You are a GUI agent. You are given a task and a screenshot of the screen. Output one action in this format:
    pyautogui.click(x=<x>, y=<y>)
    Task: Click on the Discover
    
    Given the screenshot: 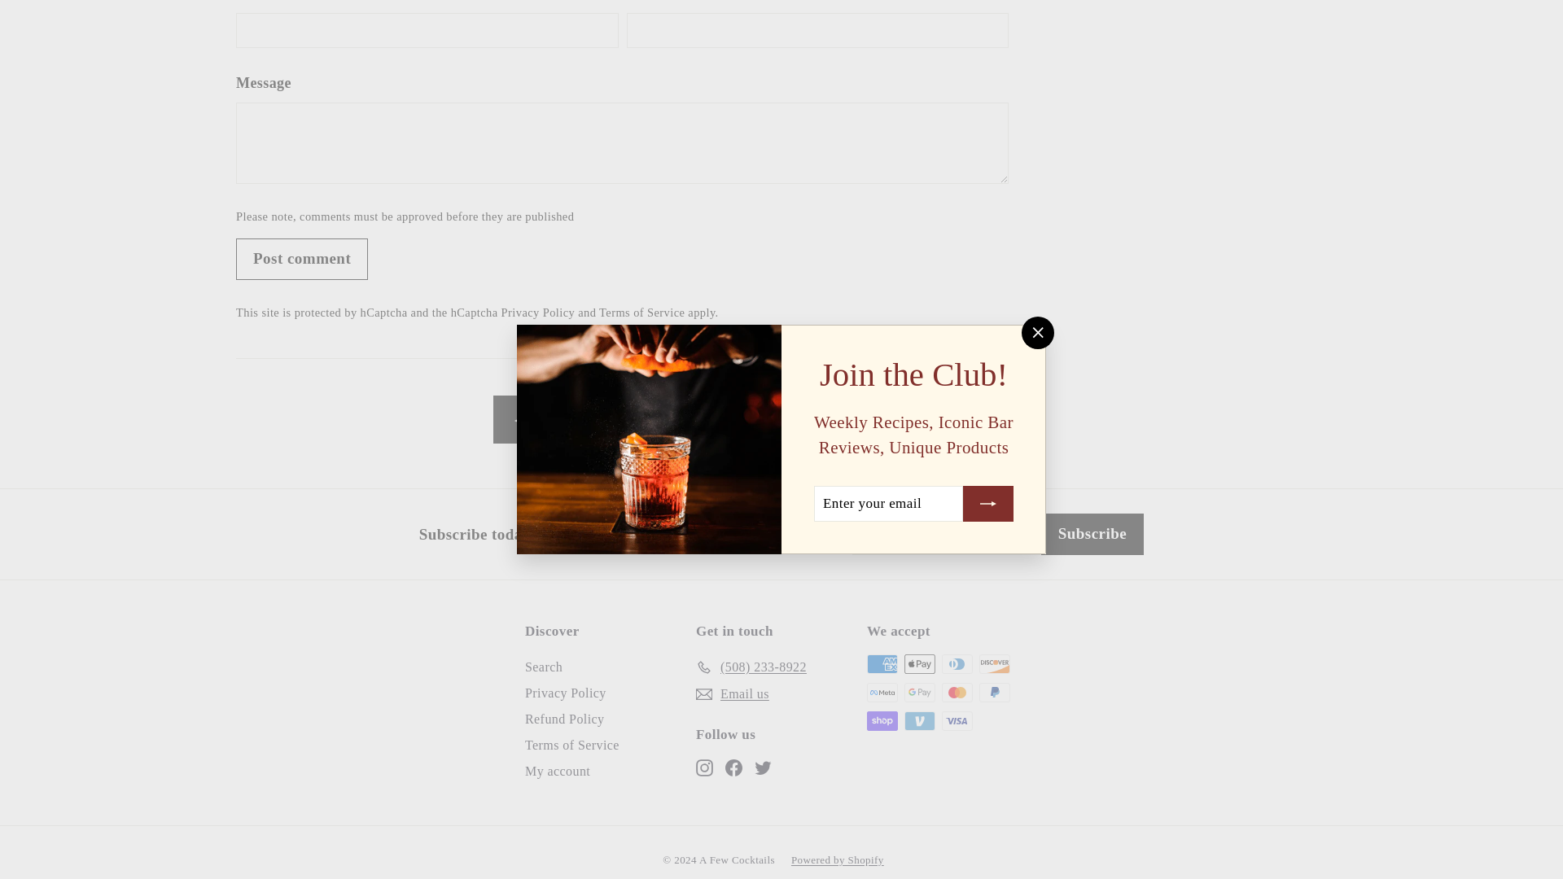 What is the action you would take?
    pyautogui.click(x=995, y=664)
    